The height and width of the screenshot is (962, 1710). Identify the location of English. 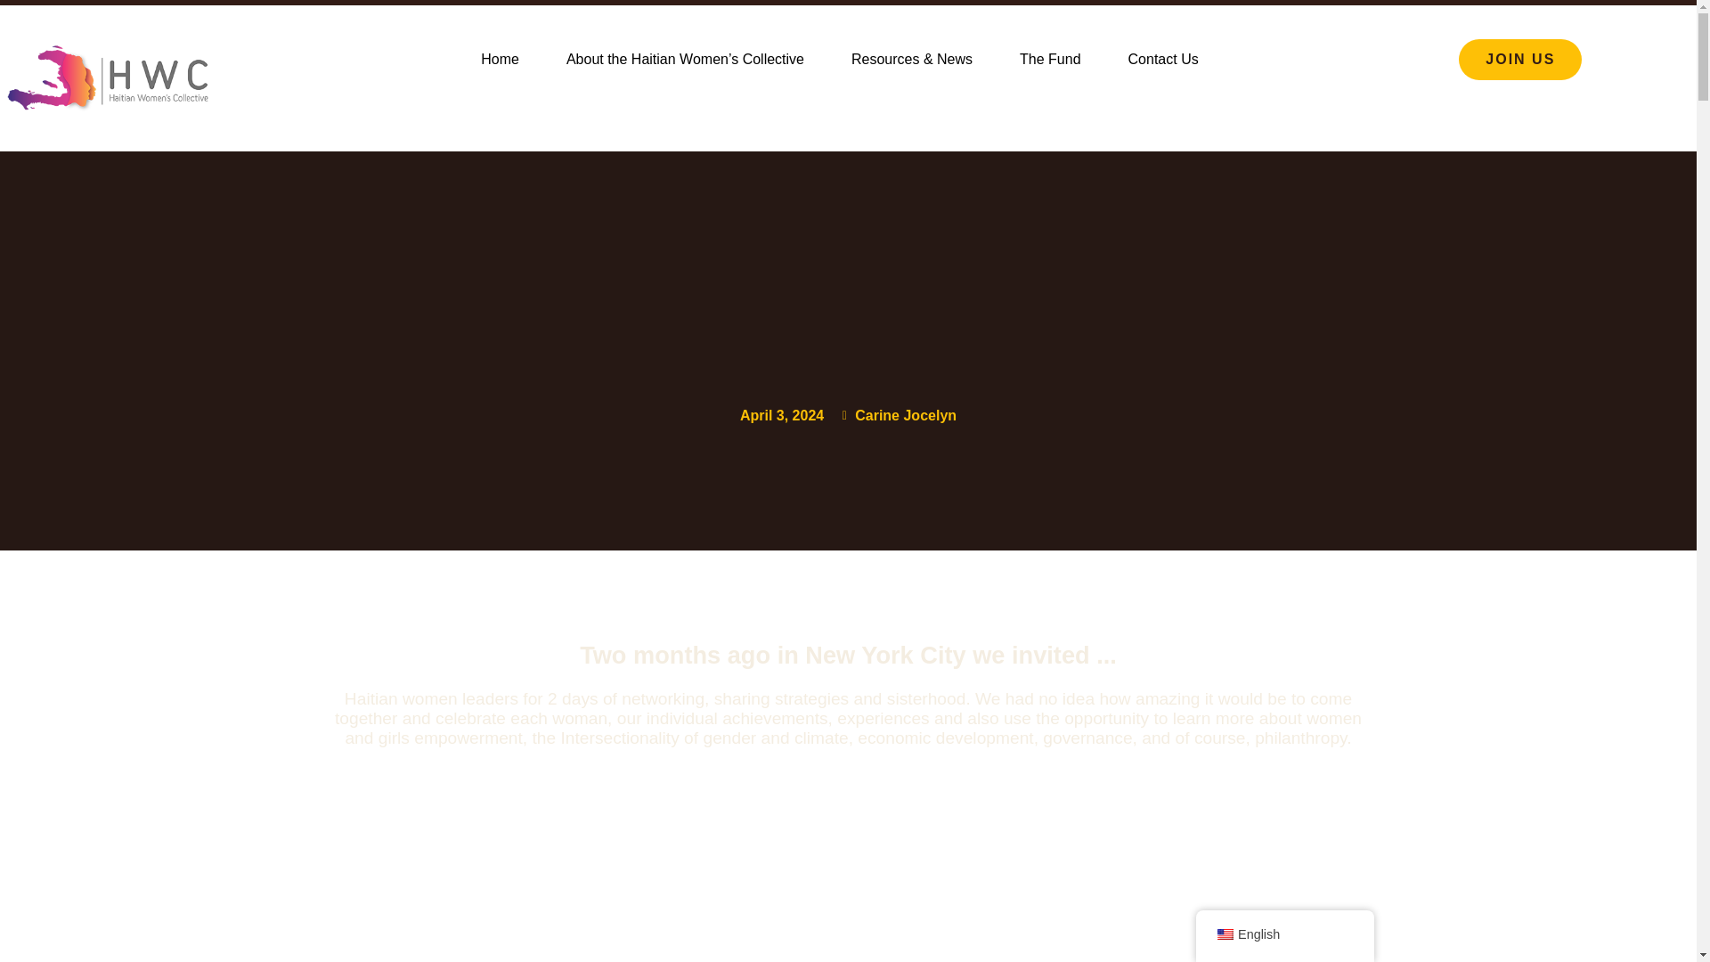
(1225, 934).